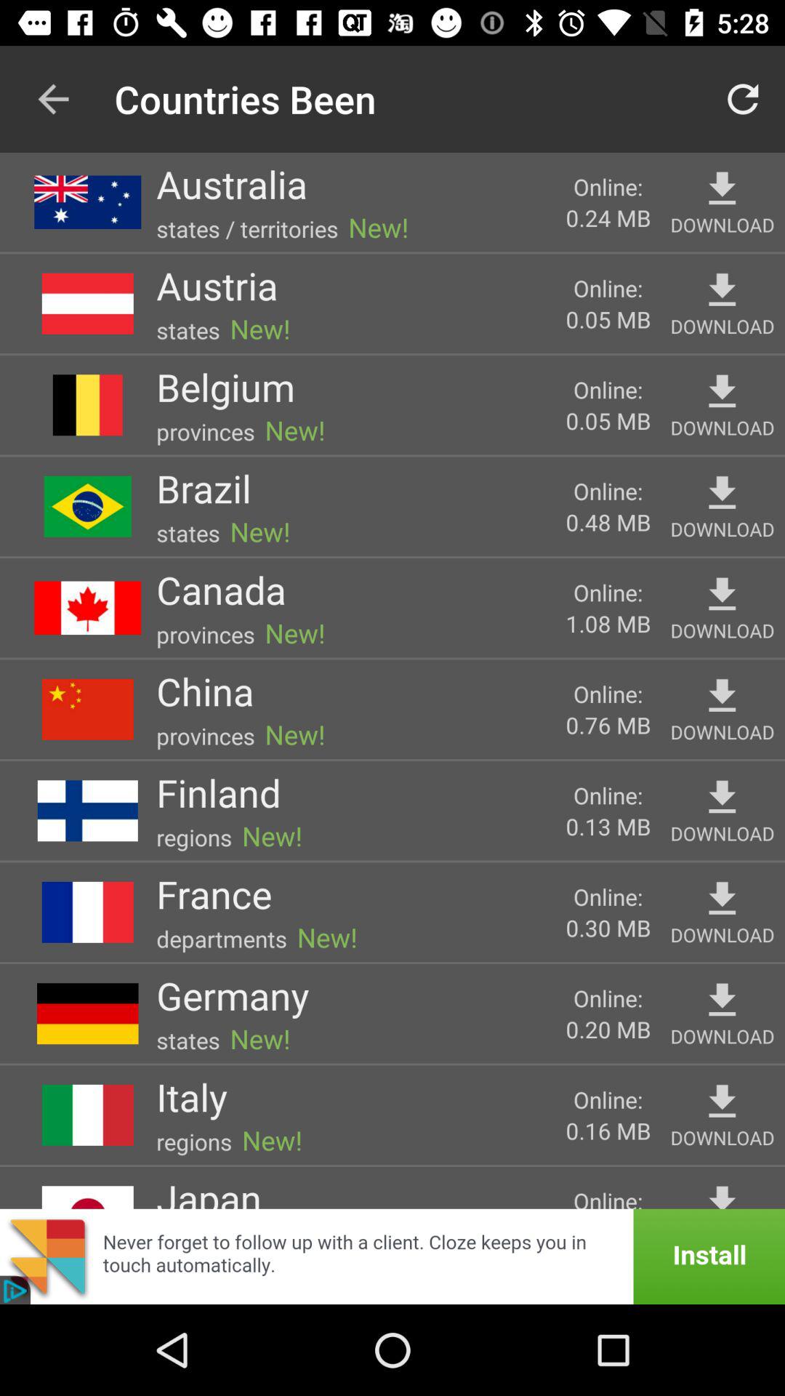 The image size is (785, 1396). Describe the element at coordinates (722, 291) in the screenshot. I see `download` at that location.